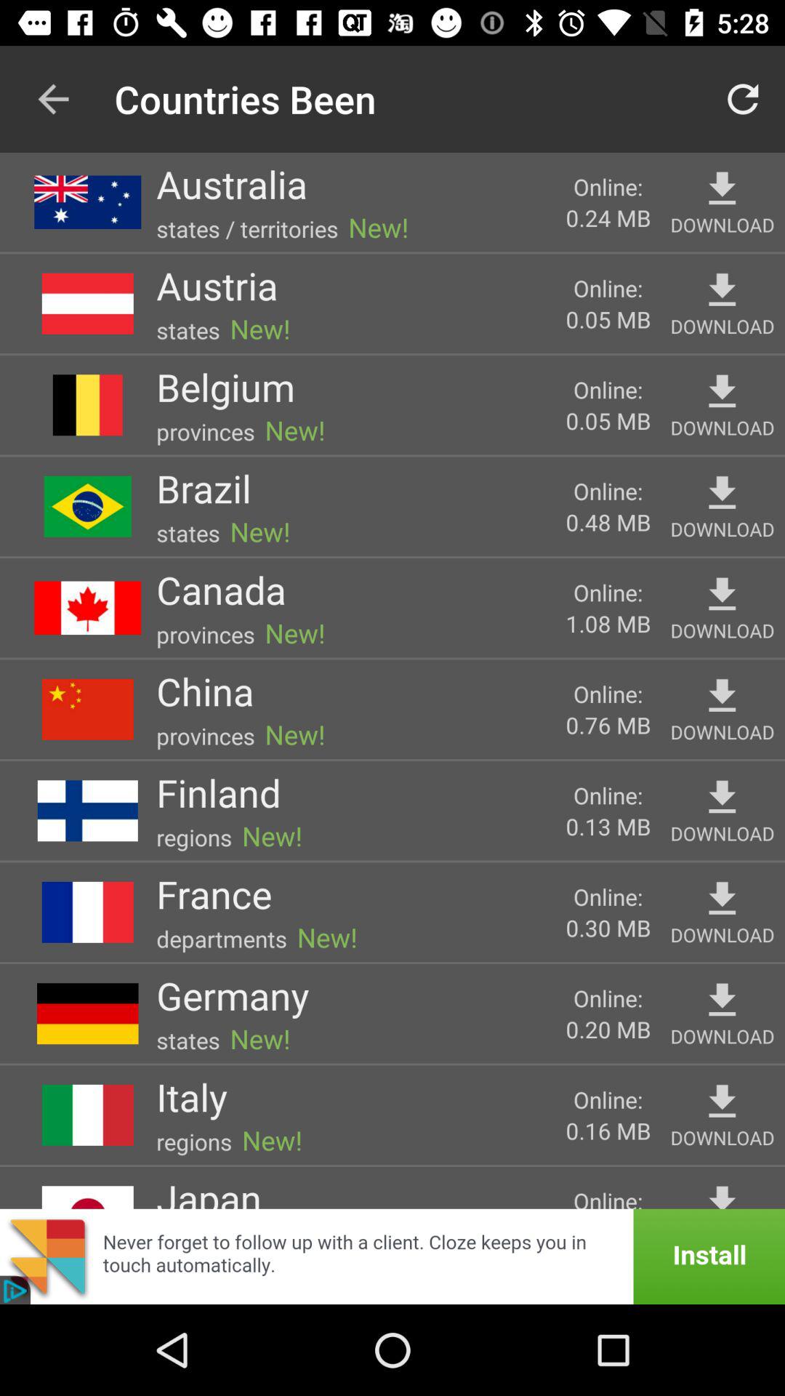 The image size is (785, 1396). Describe the element at coordinates (722, 291) in the screenshot. I see `download` at that location.